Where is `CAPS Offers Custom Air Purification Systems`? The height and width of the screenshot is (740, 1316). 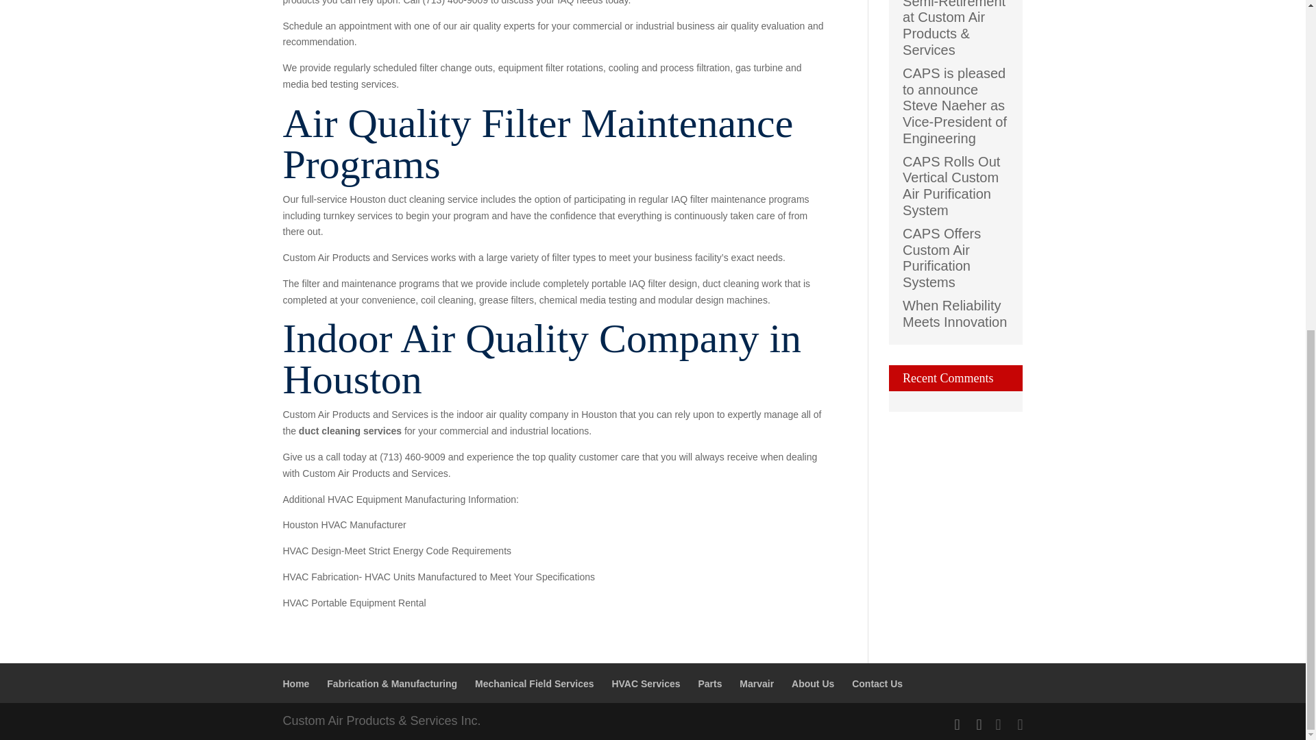
CAPS Offers Custom Air Purification Systems is located at coordinates (942, 258).